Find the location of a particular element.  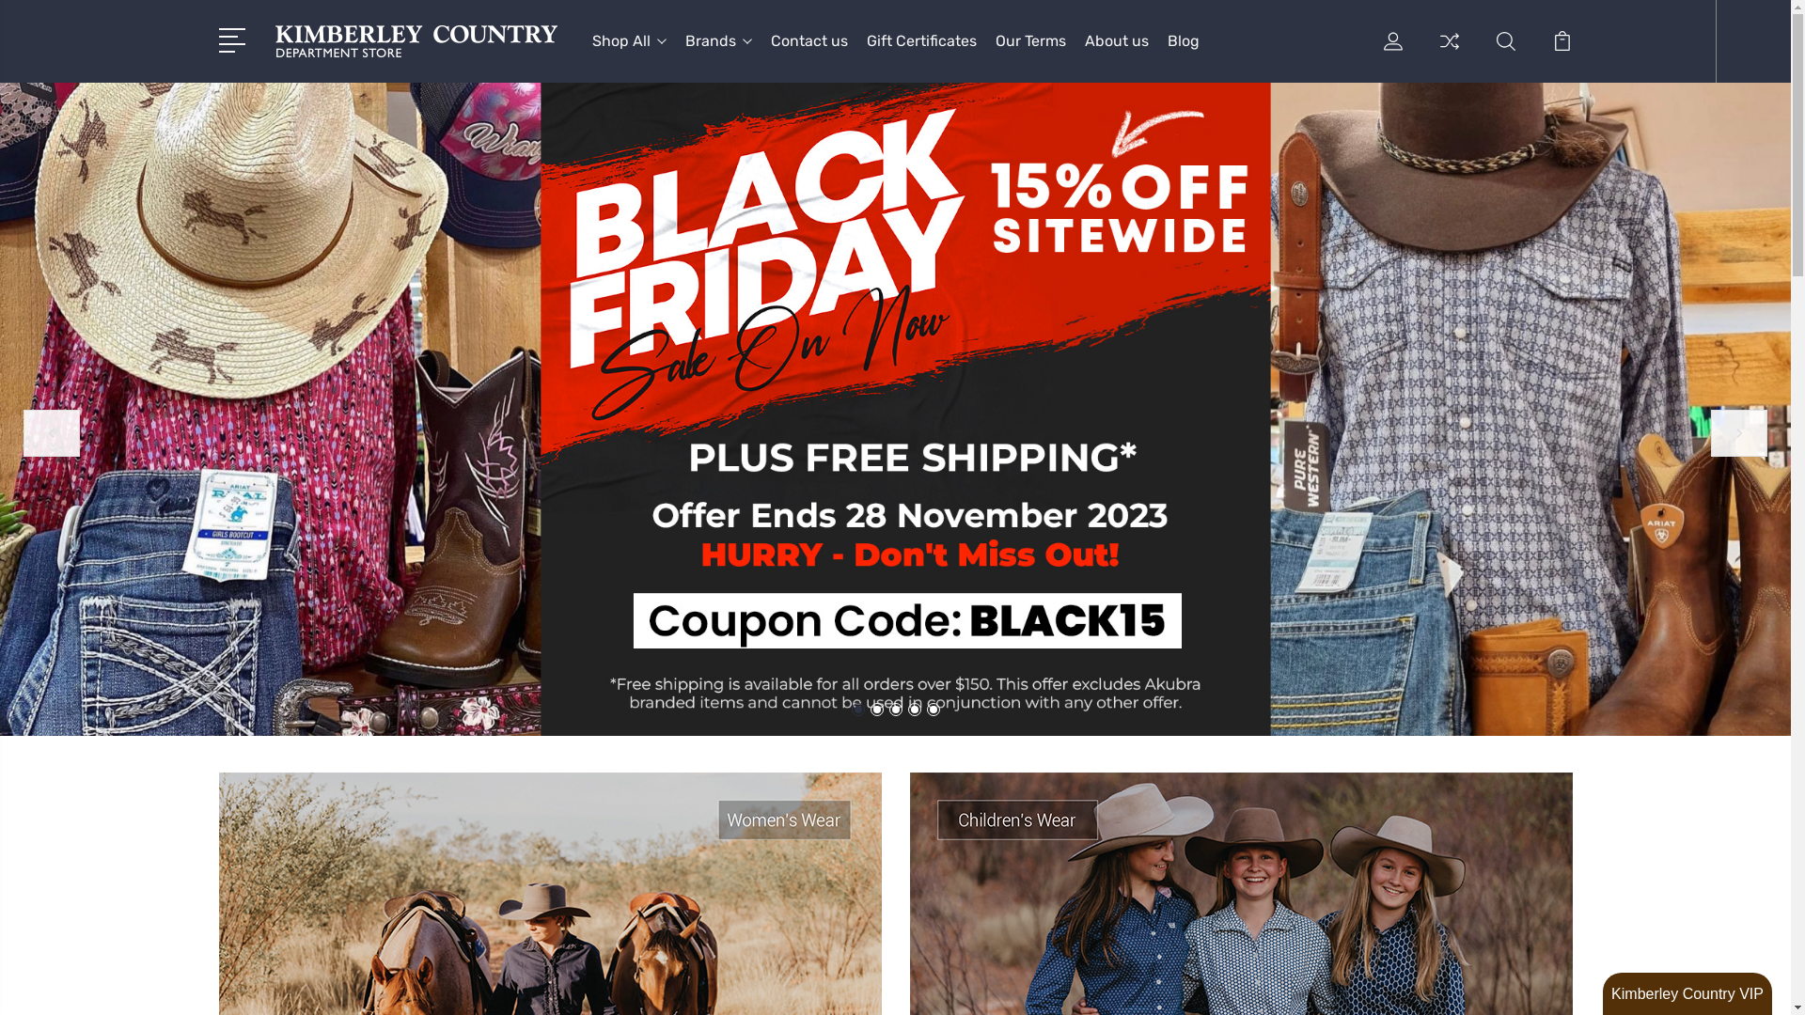

Compare is located at coordinates (1449, 51).